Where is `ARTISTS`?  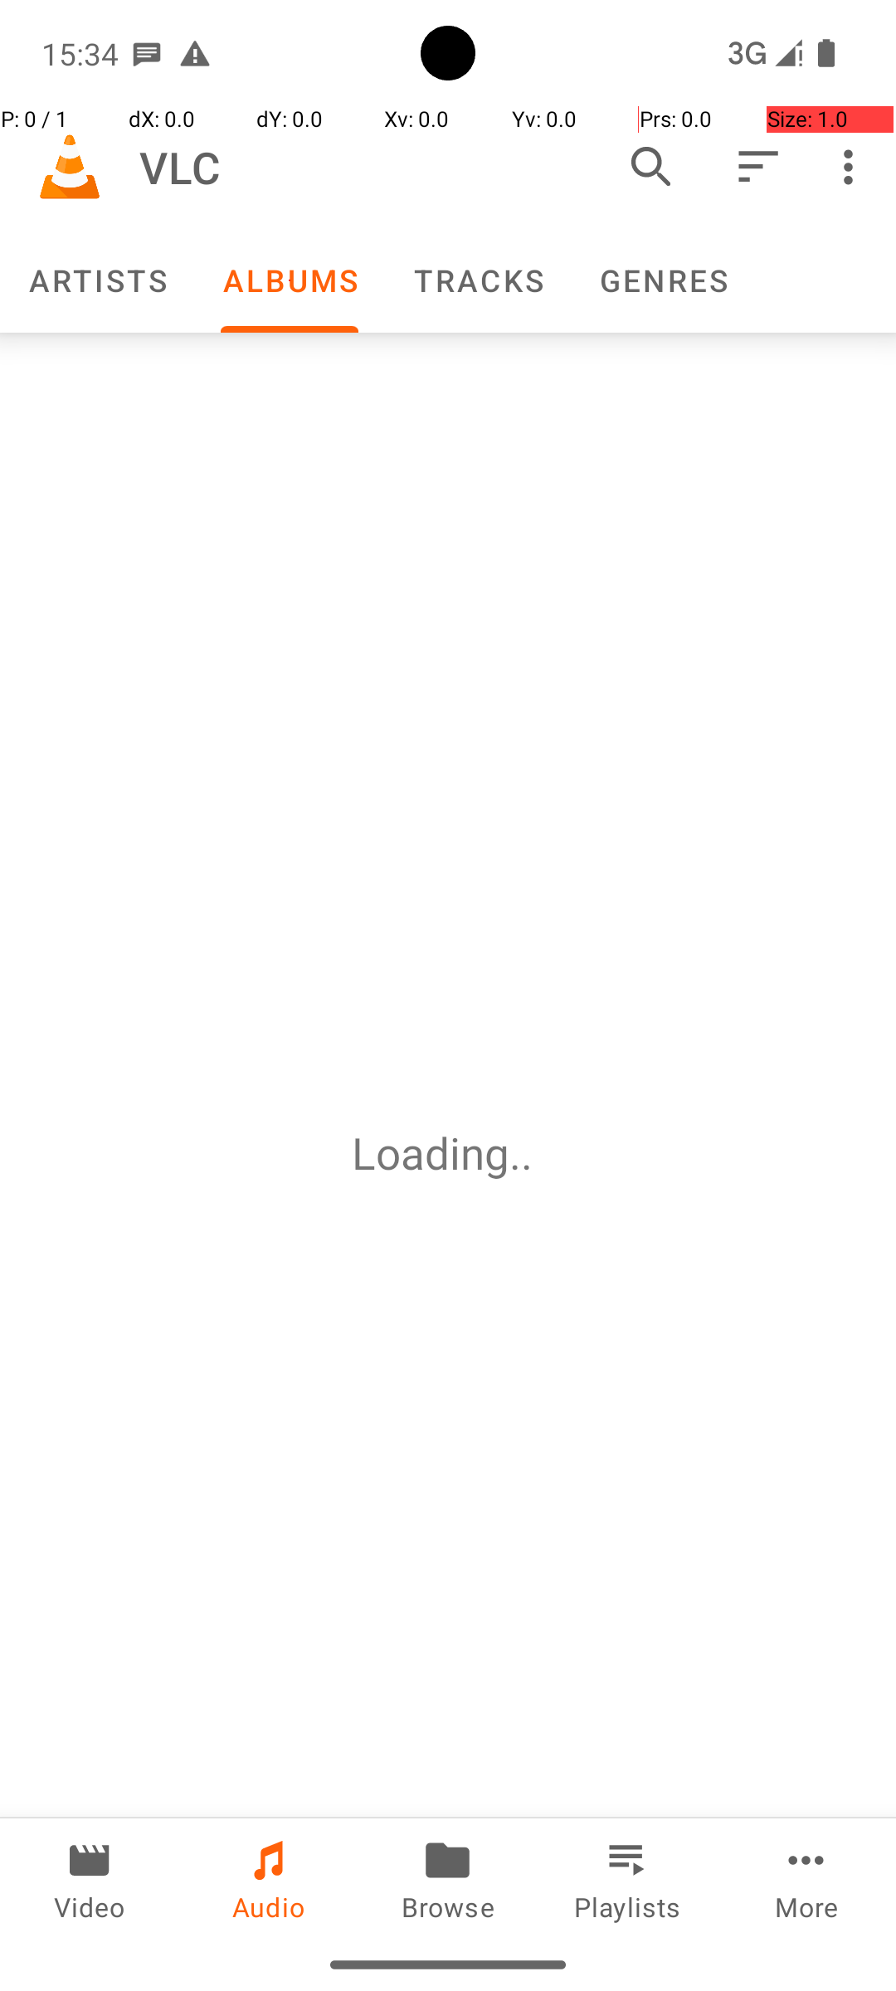 ARTISTS is located at coordinates (97, 280).